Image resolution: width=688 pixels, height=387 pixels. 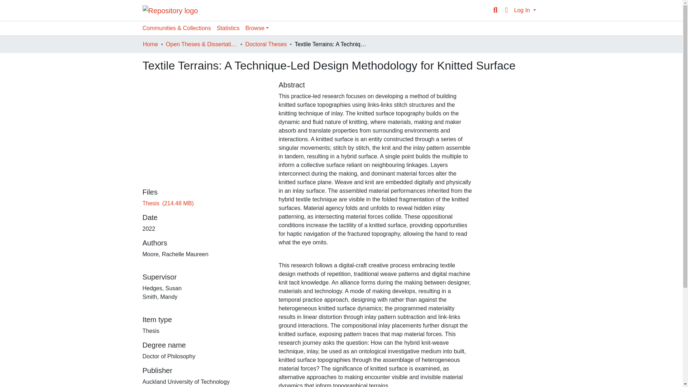 I want to click on Language switch, so click(x=506, y=10).